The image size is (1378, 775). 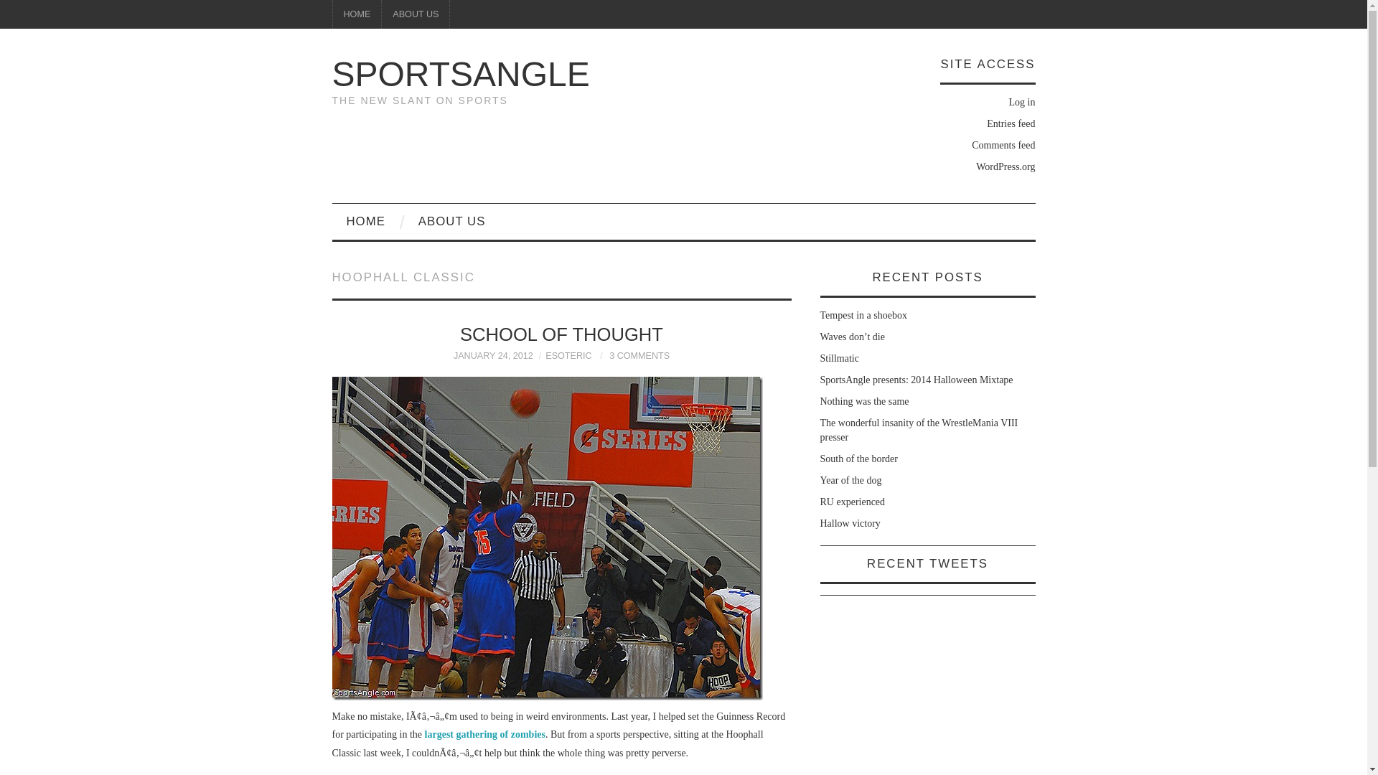 What do you see at coordinates (863, 316) in the screenshot?
I see `Tempest in a shoebox` at bounding box center [863, 316].